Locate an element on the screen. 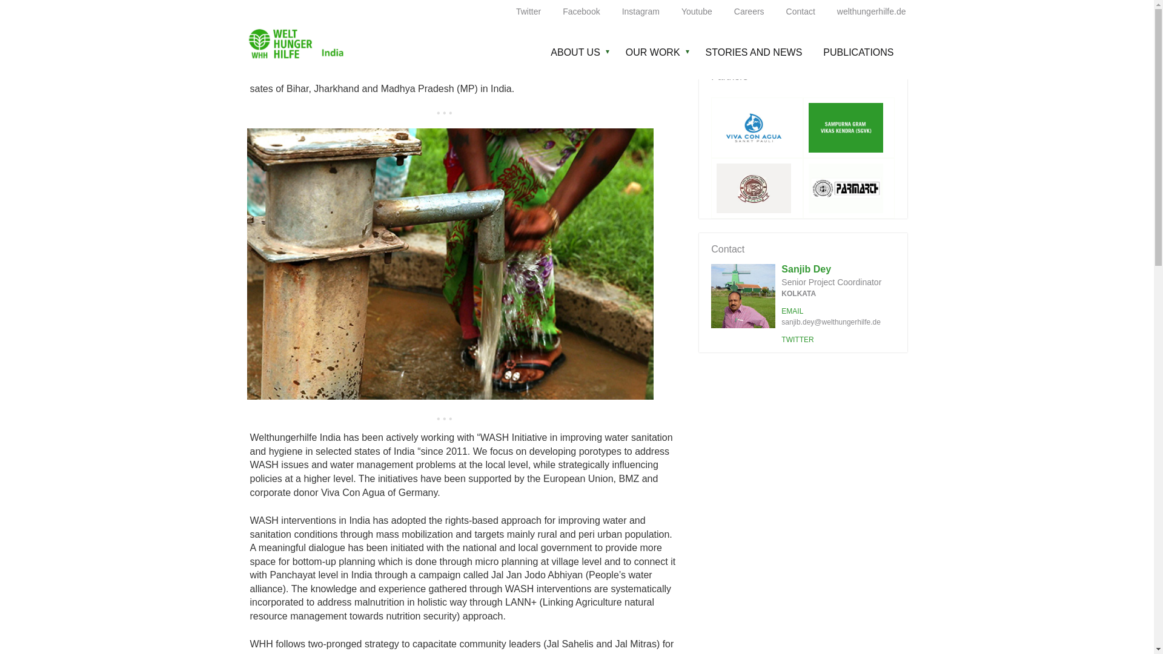  PUBLICATIONS is located at coordinates (857, 52).